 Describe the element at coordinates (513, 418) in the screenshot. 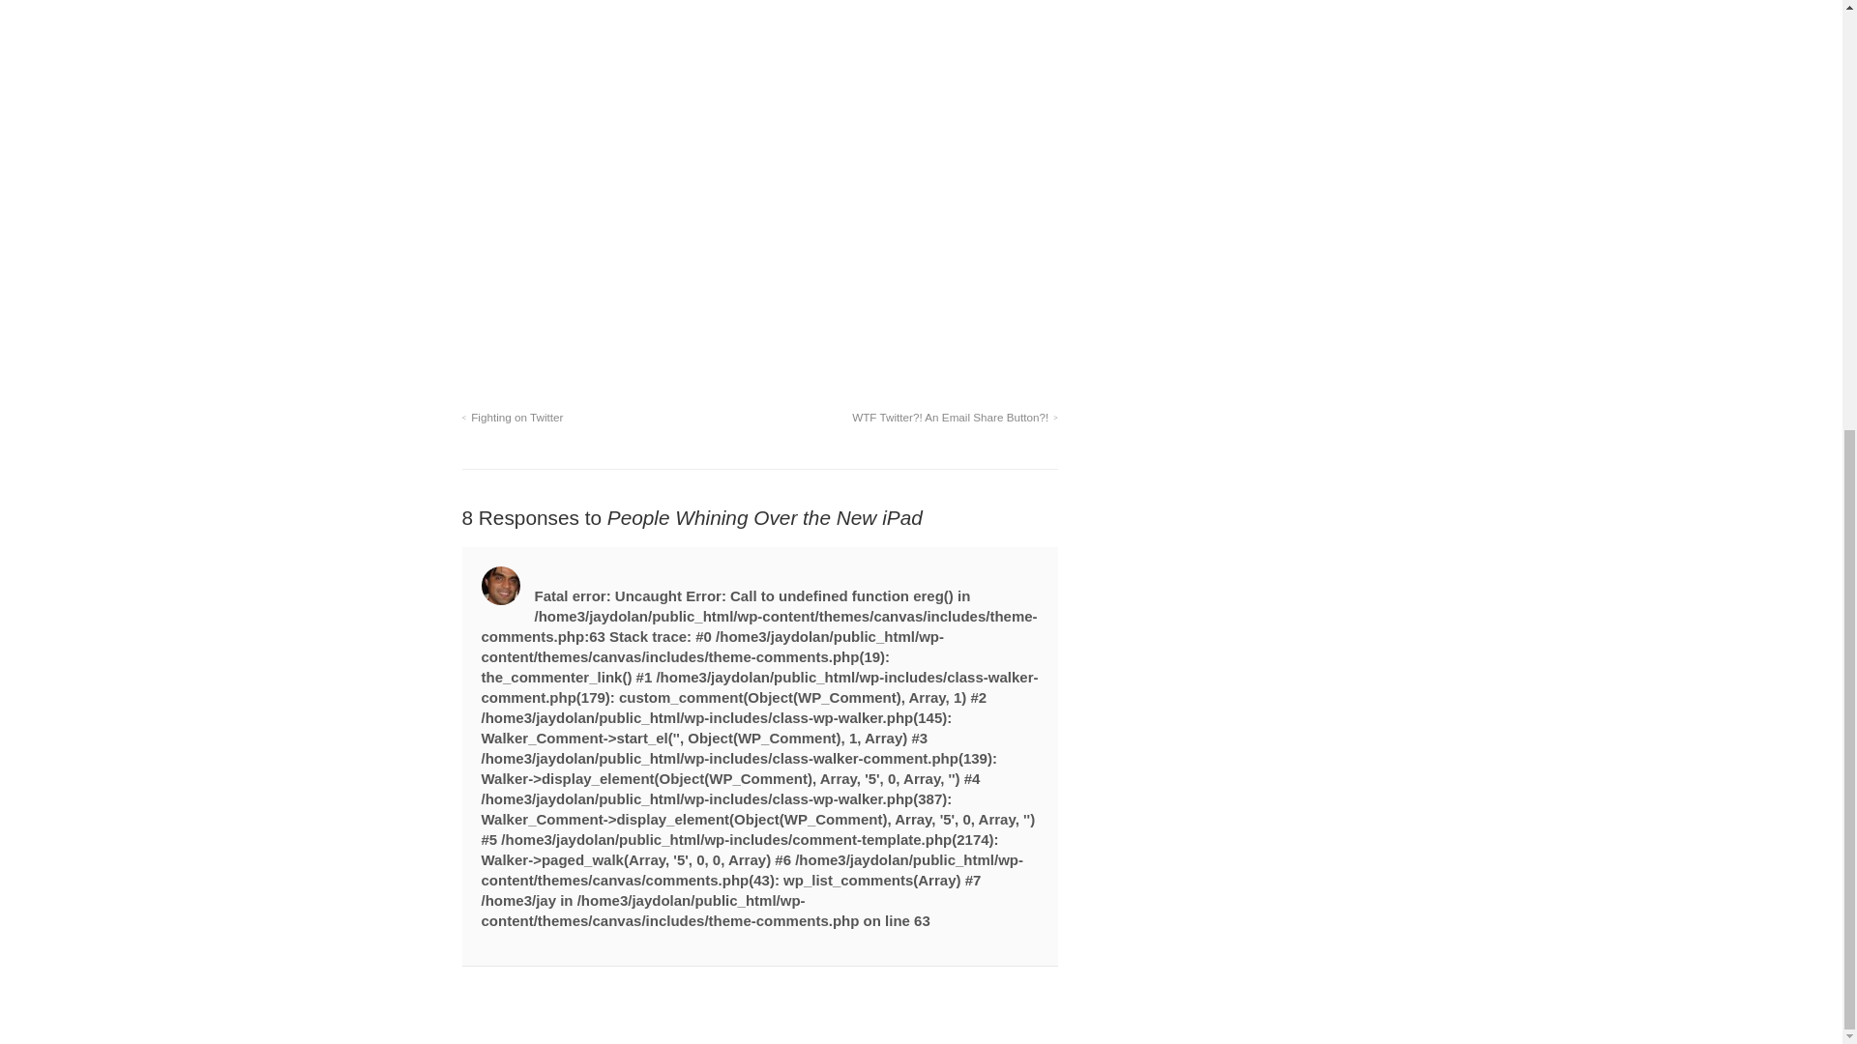

I see `Fighting on Twitter` at that location.